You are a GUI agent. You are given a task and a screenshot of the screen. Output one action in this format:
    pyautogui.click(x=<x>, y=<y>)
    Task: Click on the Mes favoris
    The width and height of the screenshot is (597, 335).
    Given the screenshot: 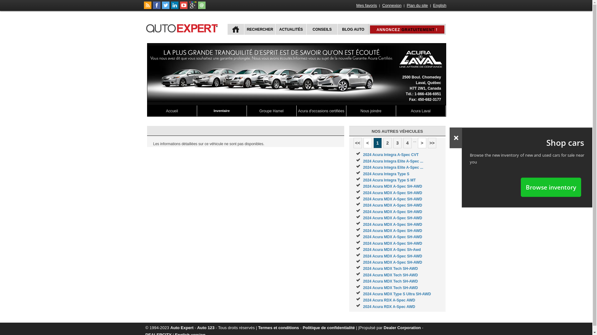 What is the action you would take?
    pyautogui.click(x=367, y=6)
    